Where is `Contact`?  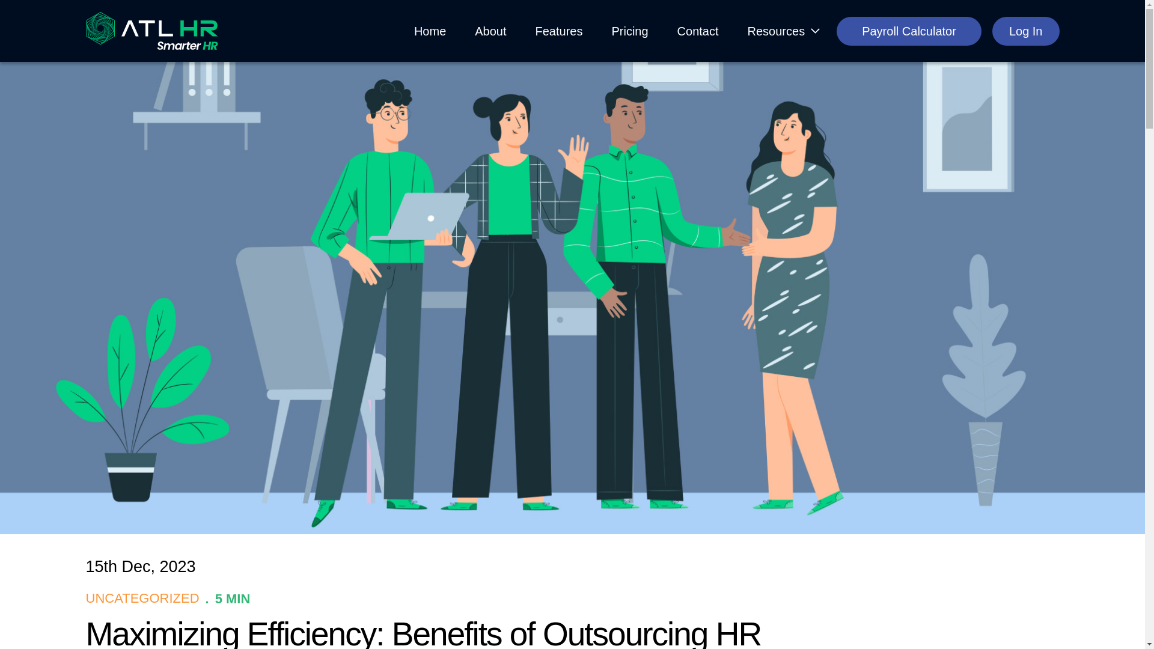 Contact is located at coordinates (698, 30).